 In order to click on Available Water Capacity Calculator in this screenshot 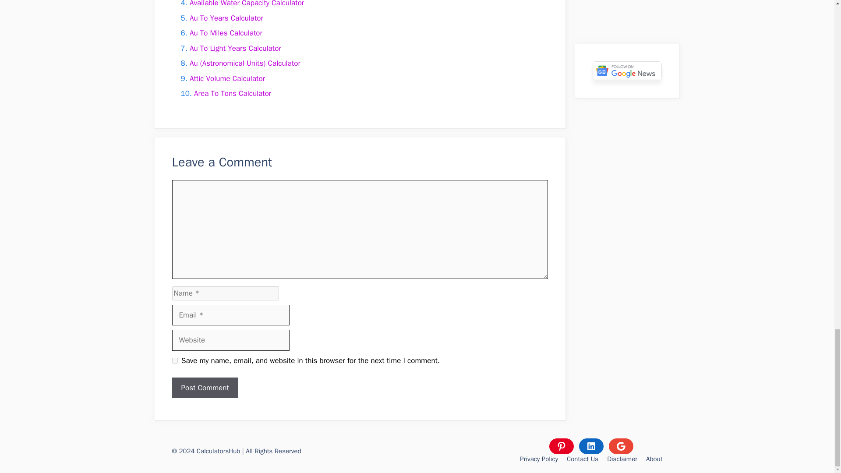, I will do `click(247, 4)`.